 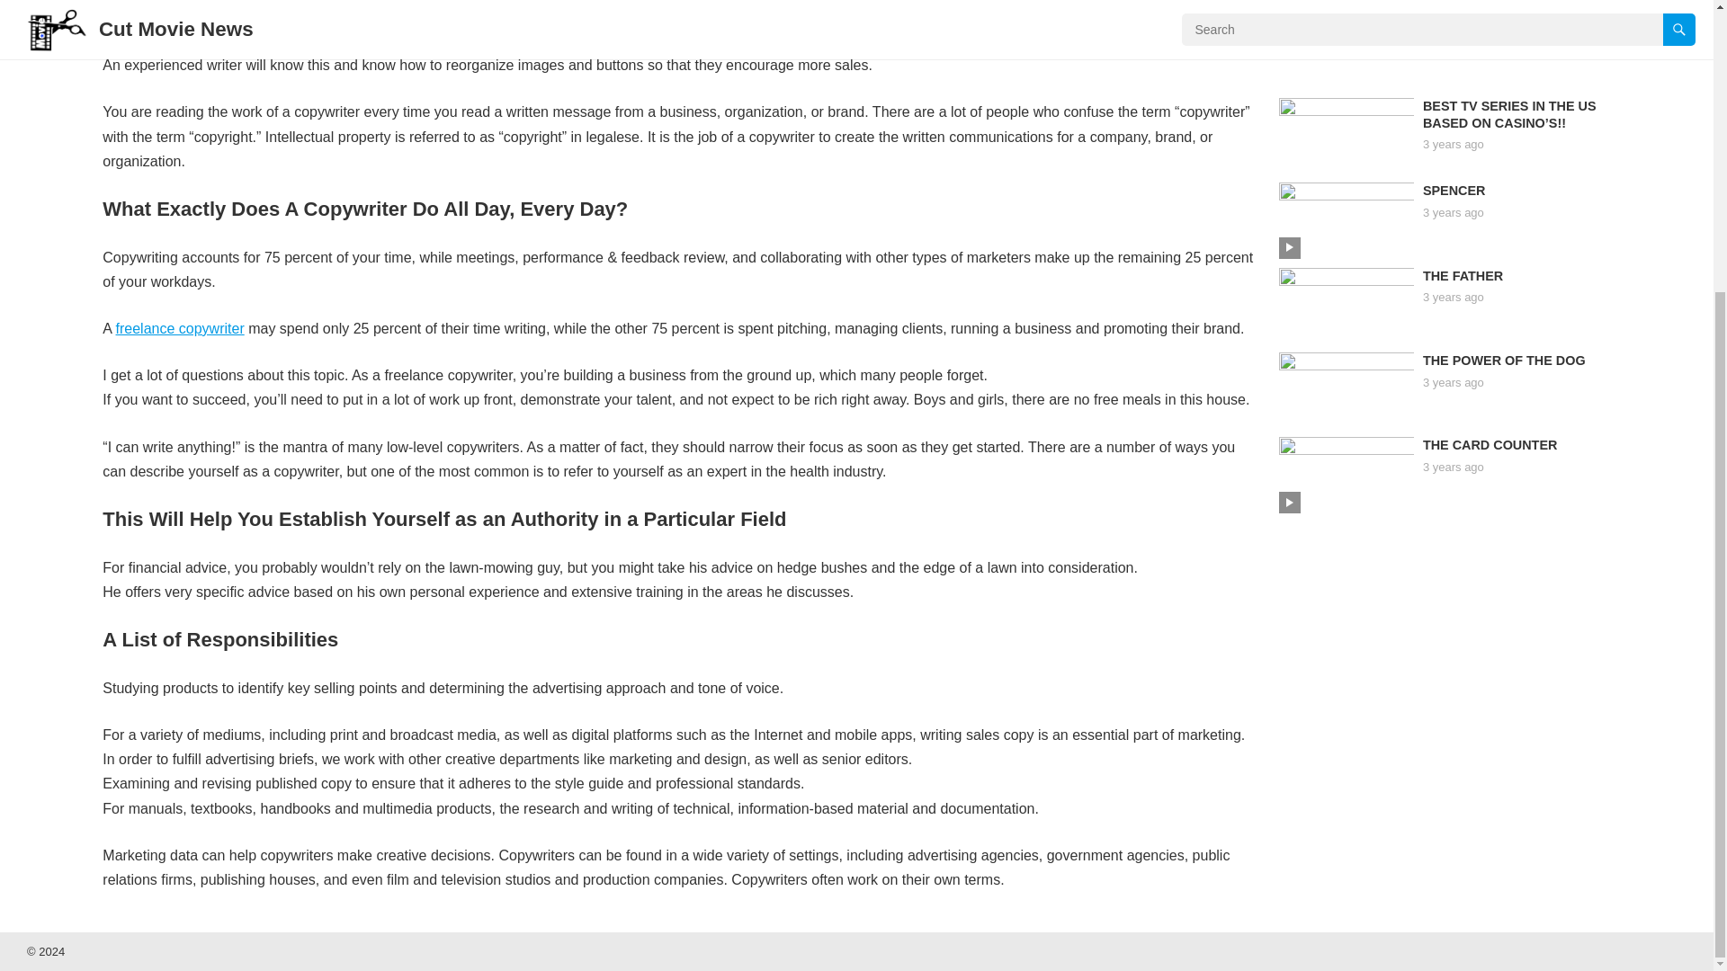 What do you see at coordinates (180, 328) in the screenshot?
I see `freelance copywriter` at bounding box center [180, 328].